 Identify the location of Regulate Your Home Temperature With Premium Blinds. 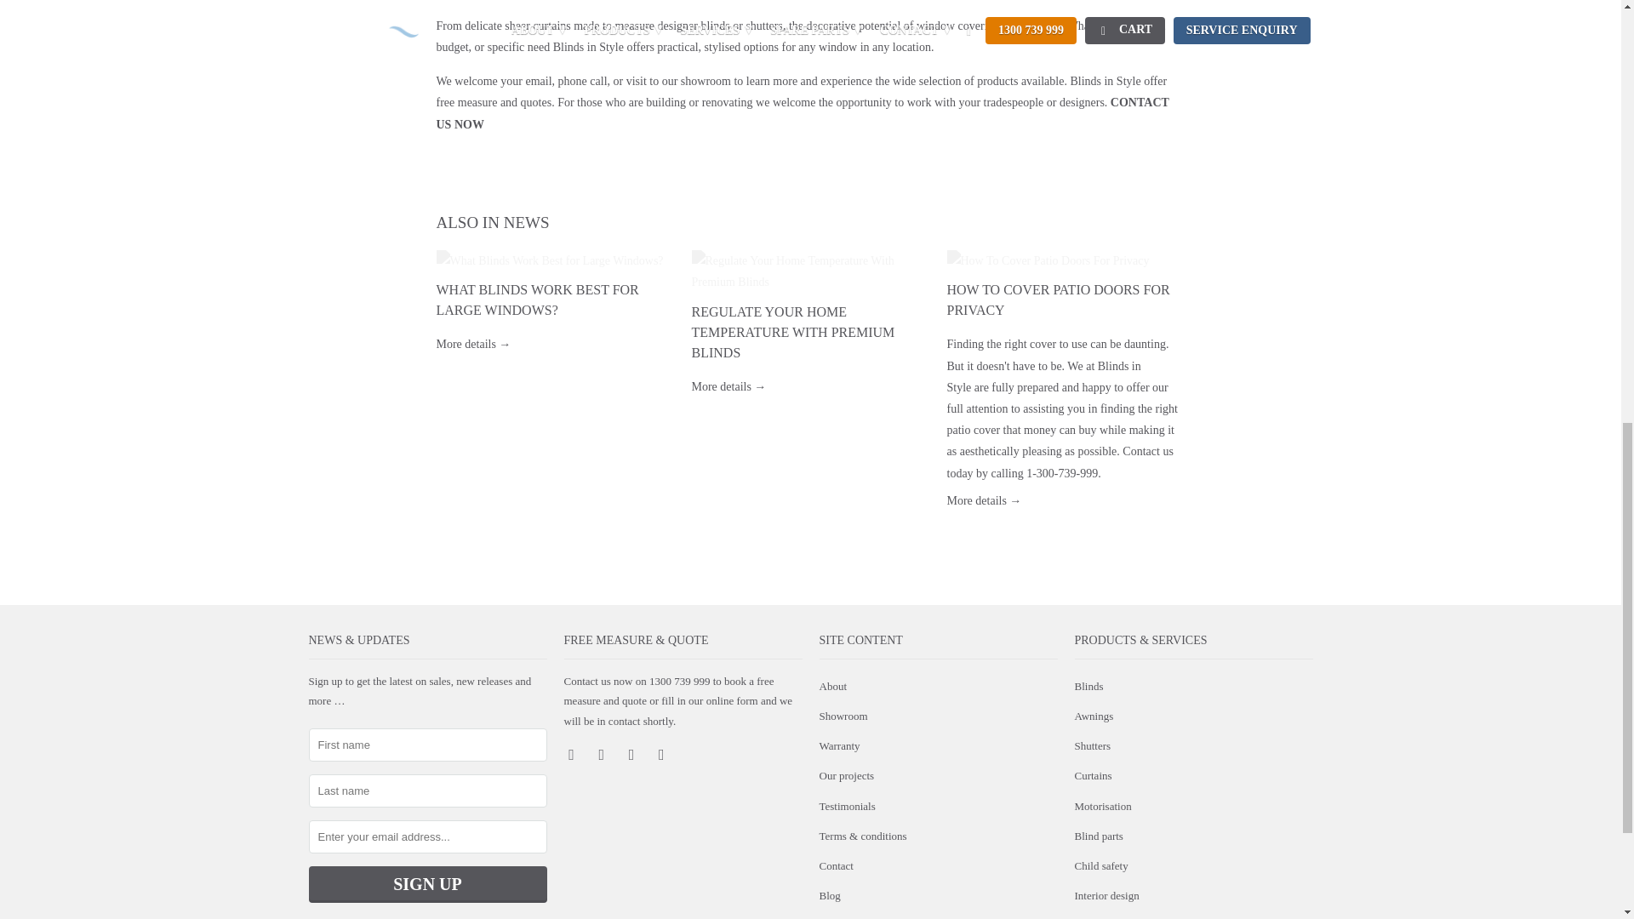
(728, 386).